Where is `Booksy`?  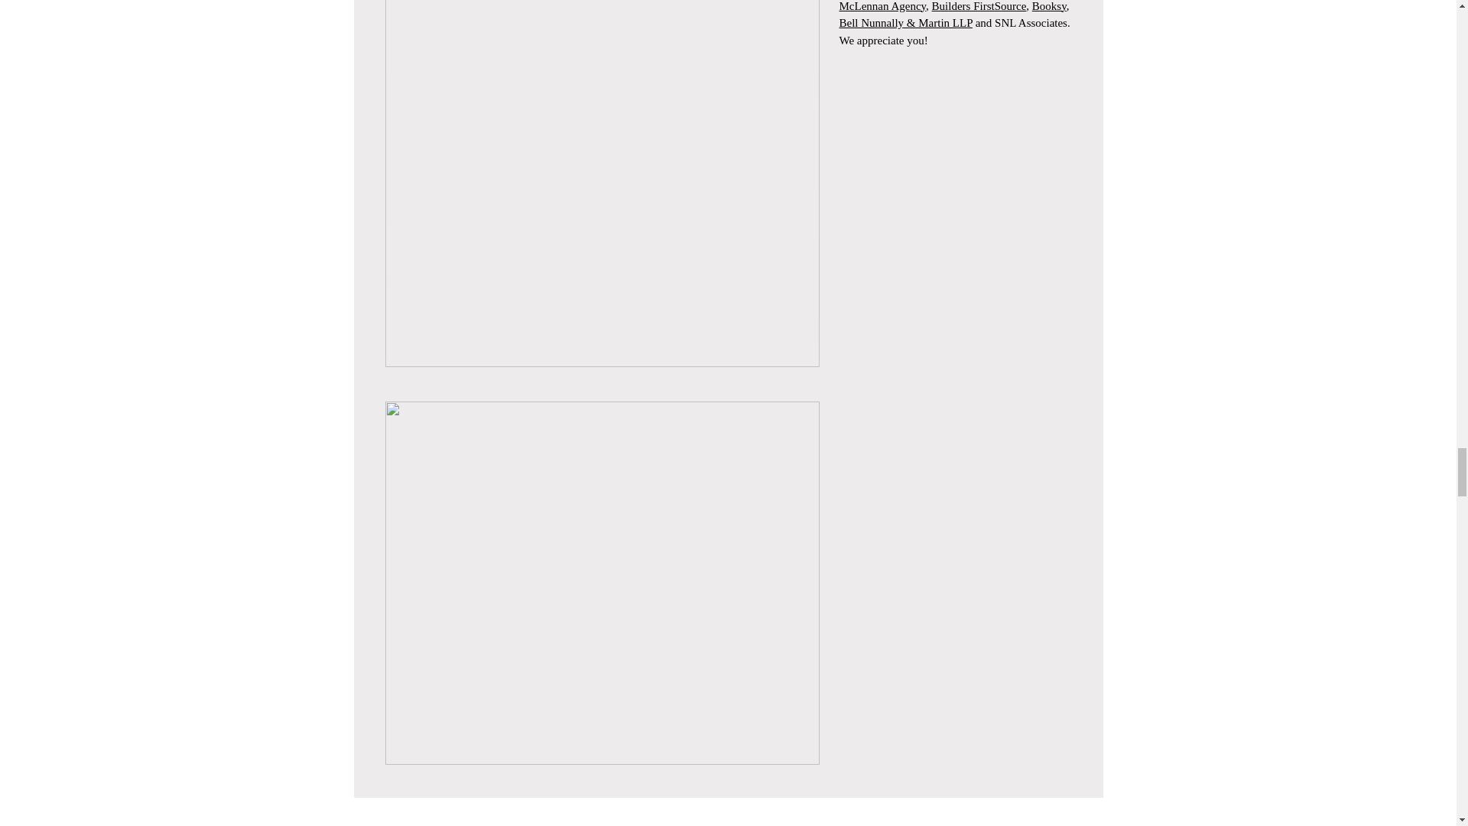 Booksy is located at coordinates (1049, 6).